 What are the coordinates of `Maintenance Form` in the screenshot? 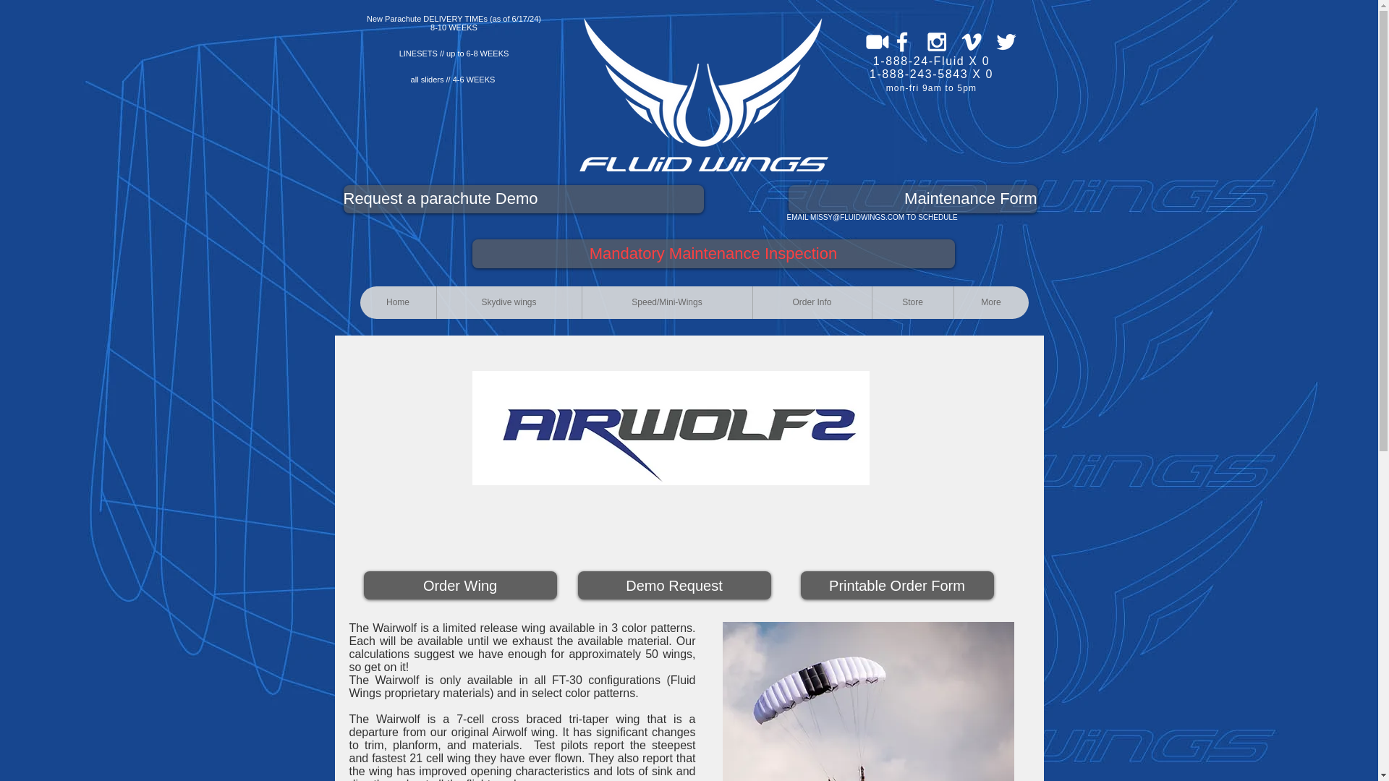 It's located at (913, 198).